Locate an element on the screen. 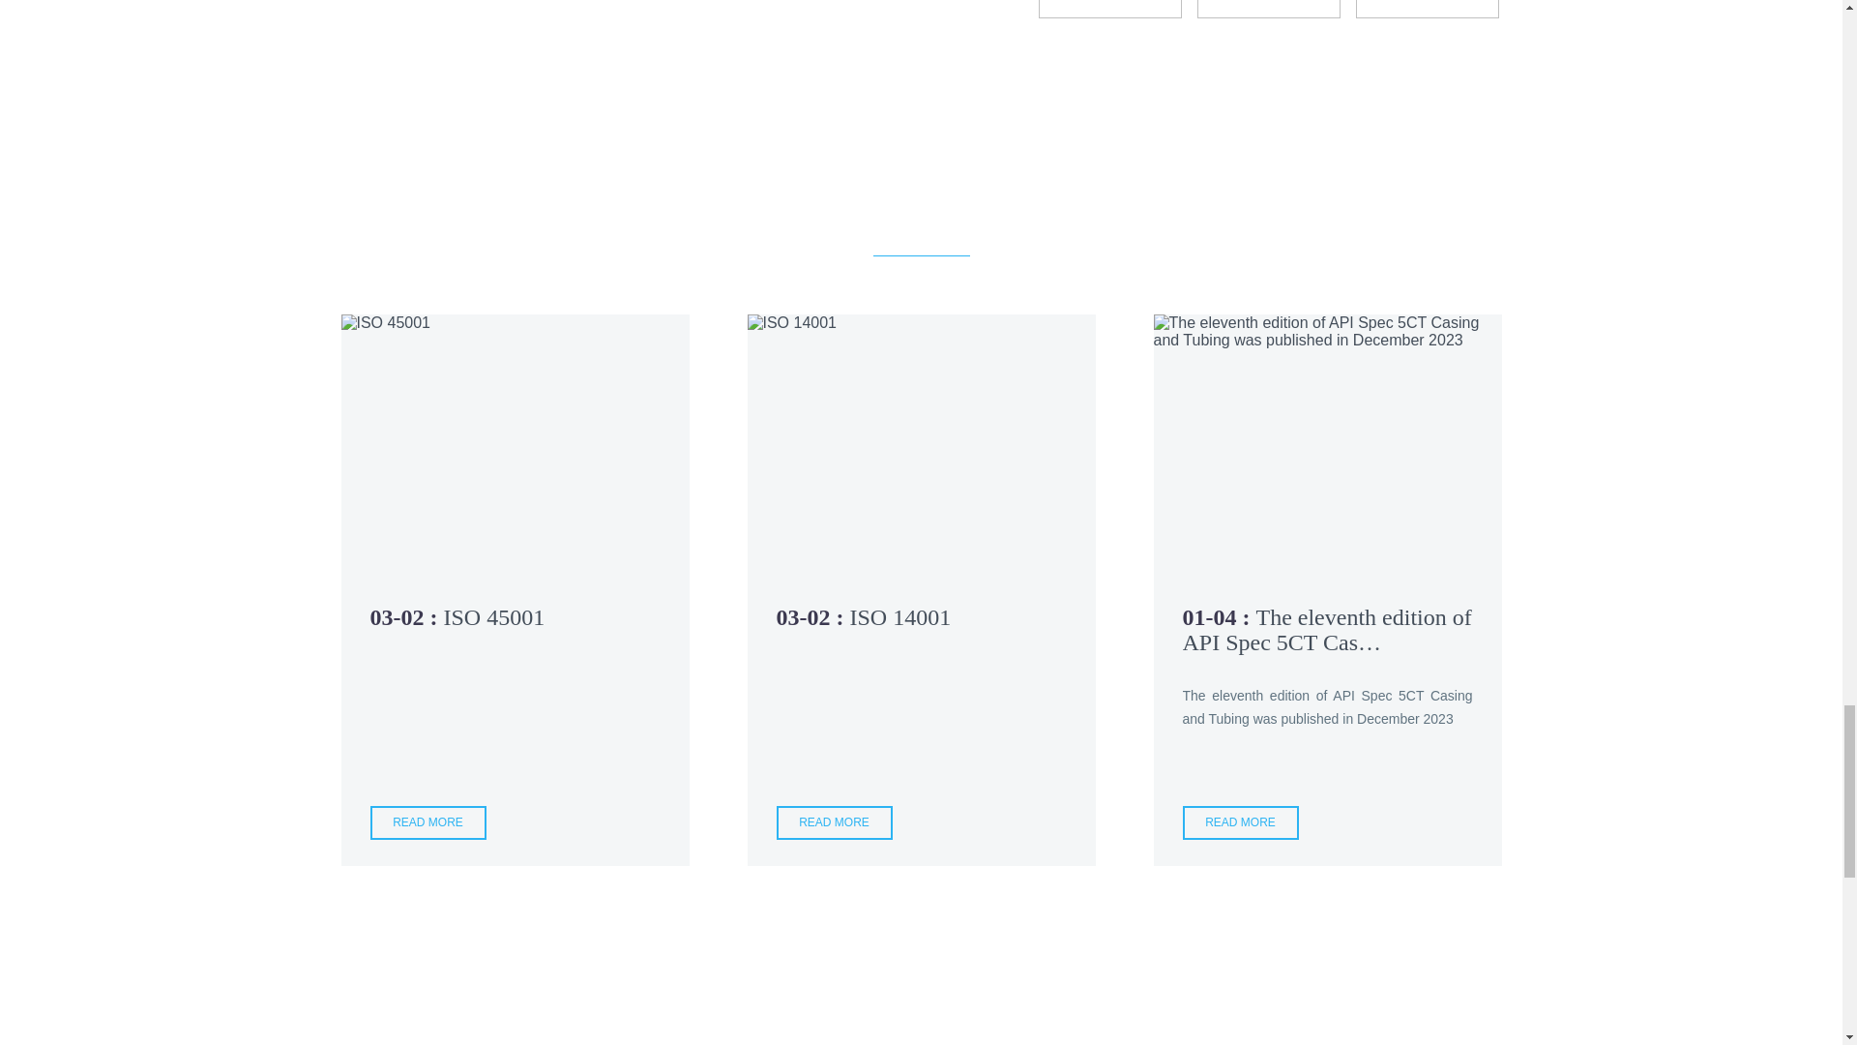  READ MORE is located at coordinates (427, 822).